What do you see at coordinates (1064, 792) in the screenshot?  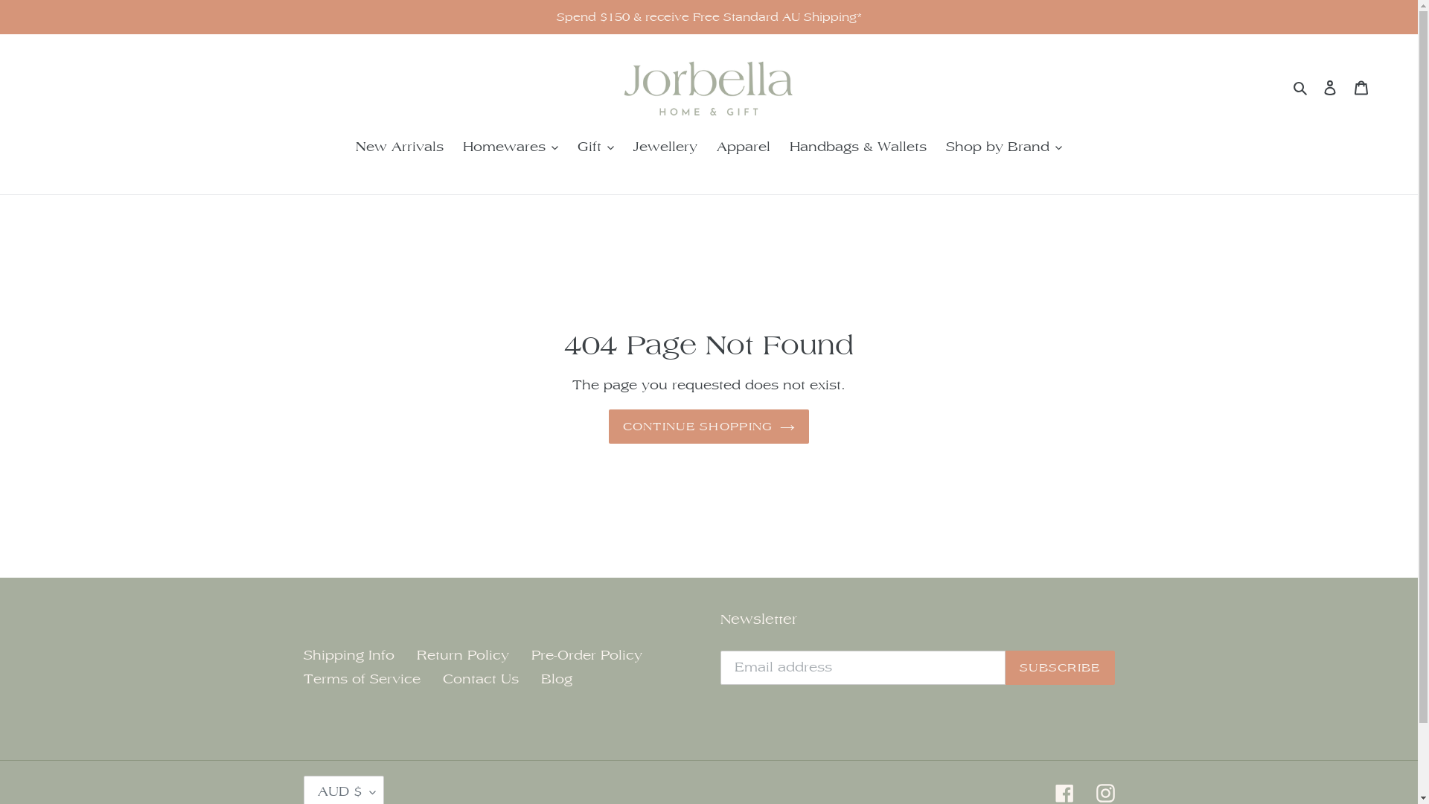 I see `Facebook` at bounding box center [1064, 792].